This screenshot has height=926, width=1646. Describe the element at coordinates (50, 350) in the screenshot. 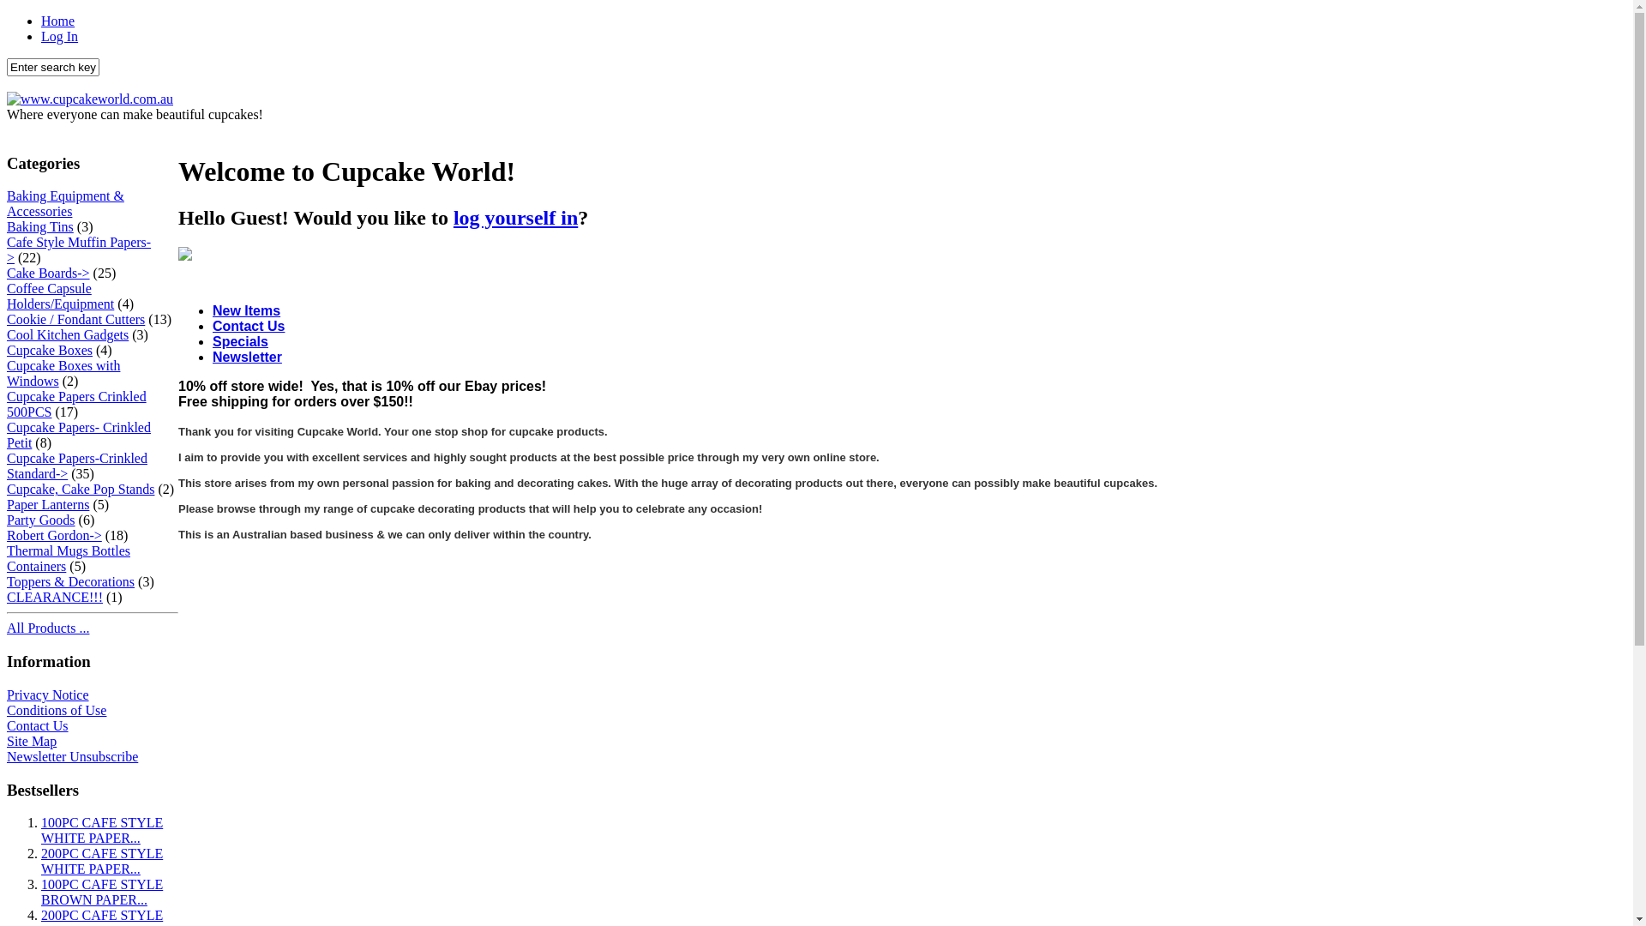

I see `Cupcake Boxes` at that location.